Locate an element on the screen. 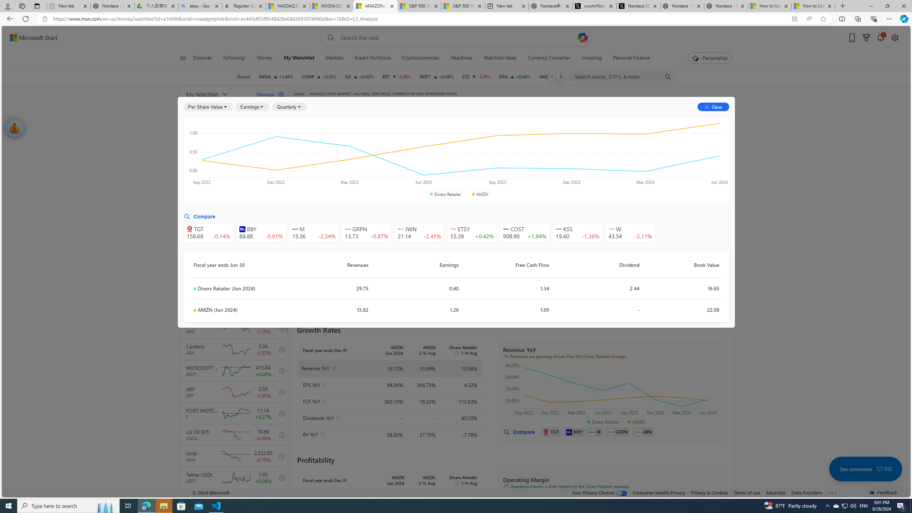  Markets is located at coordinates (335, 58).